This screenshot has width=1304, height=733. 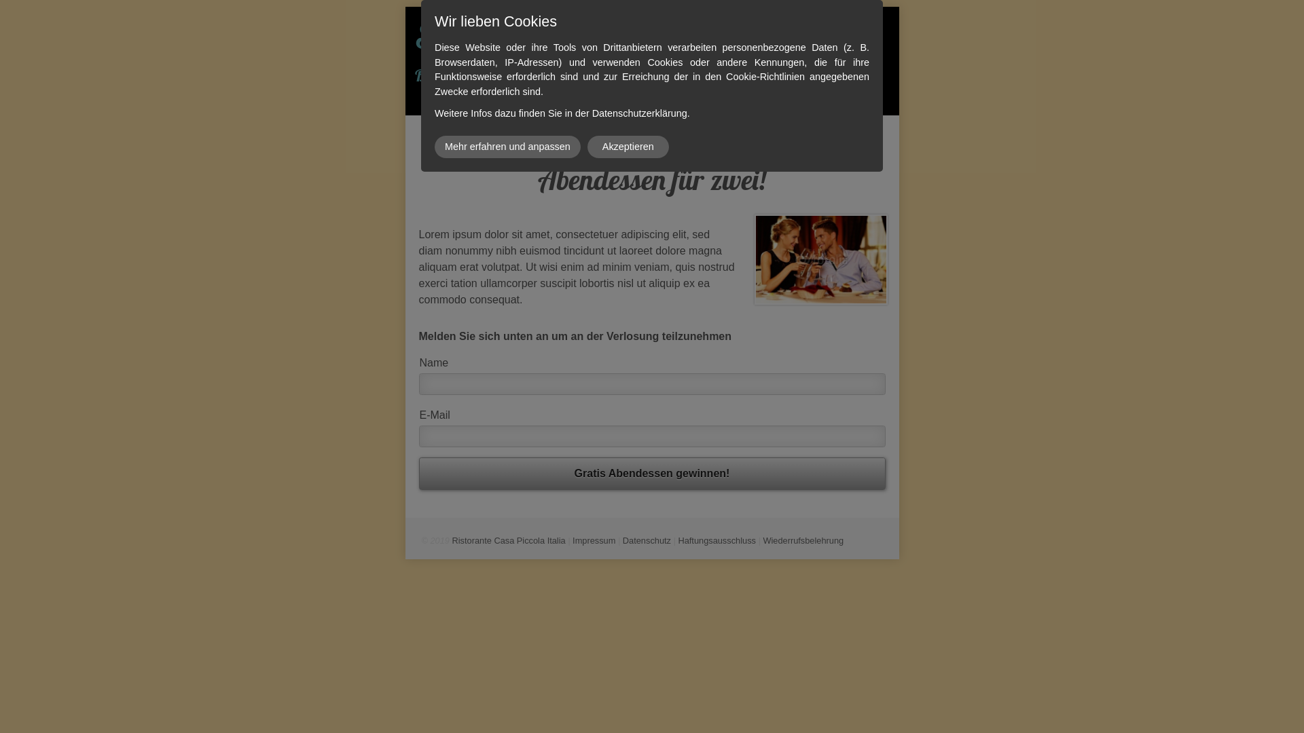 What do you see at coordinates (717, 540) in the screenshot?
I see `Haftungsausschluss` at bounding box center [717, 540].